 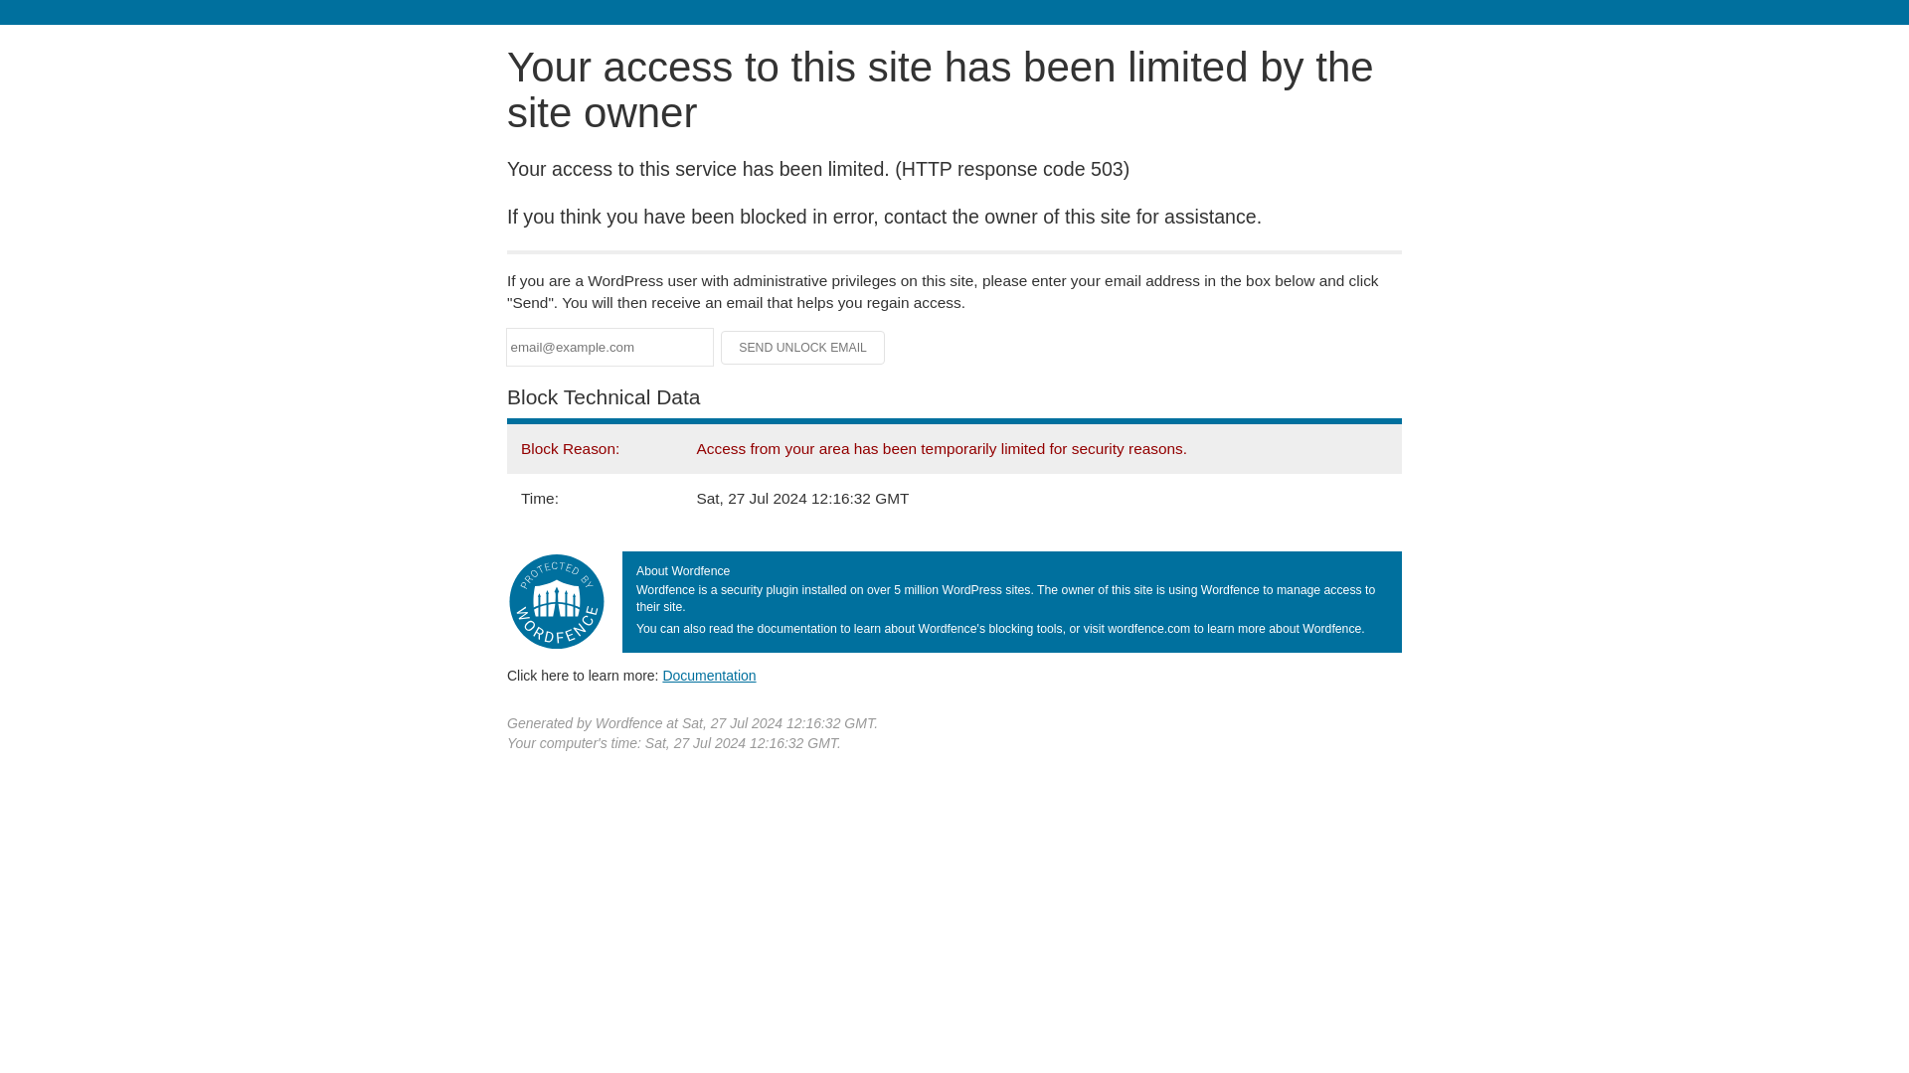 What do you see at coordinates (709, 675) in the screenshot?
I see `Documentation` at bounding box center [709, 675].